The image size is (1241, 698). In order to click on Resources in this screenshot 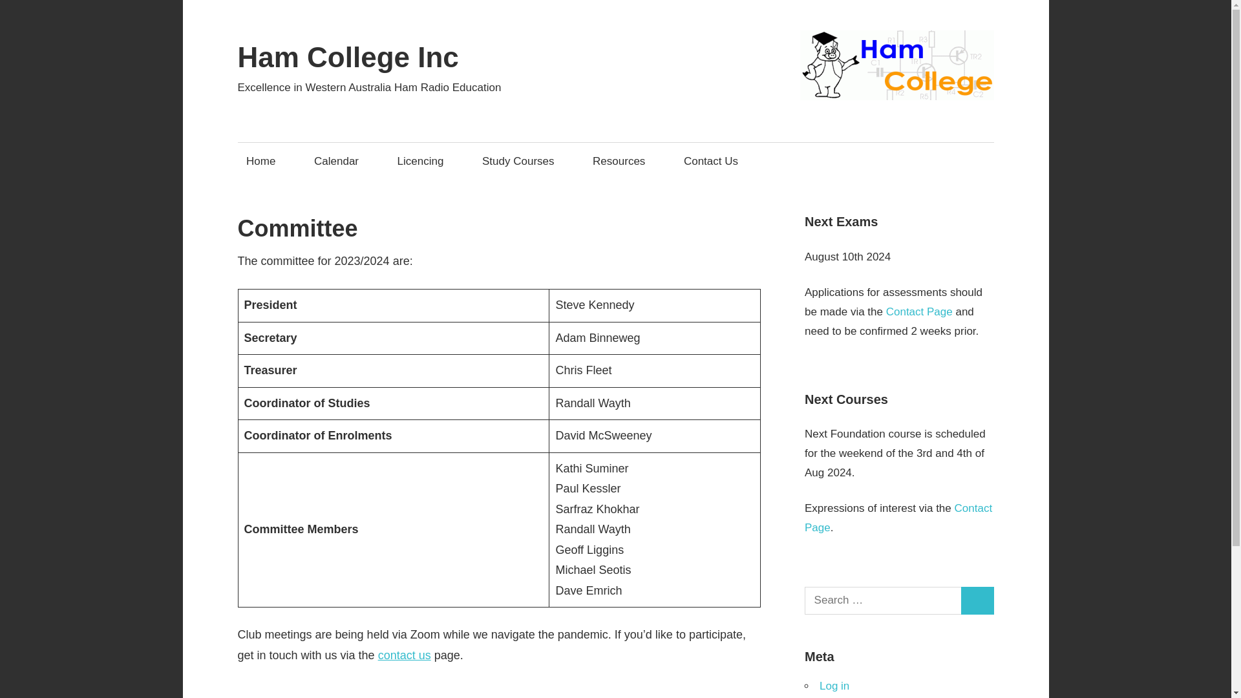, I will do `click(623, 161)`.